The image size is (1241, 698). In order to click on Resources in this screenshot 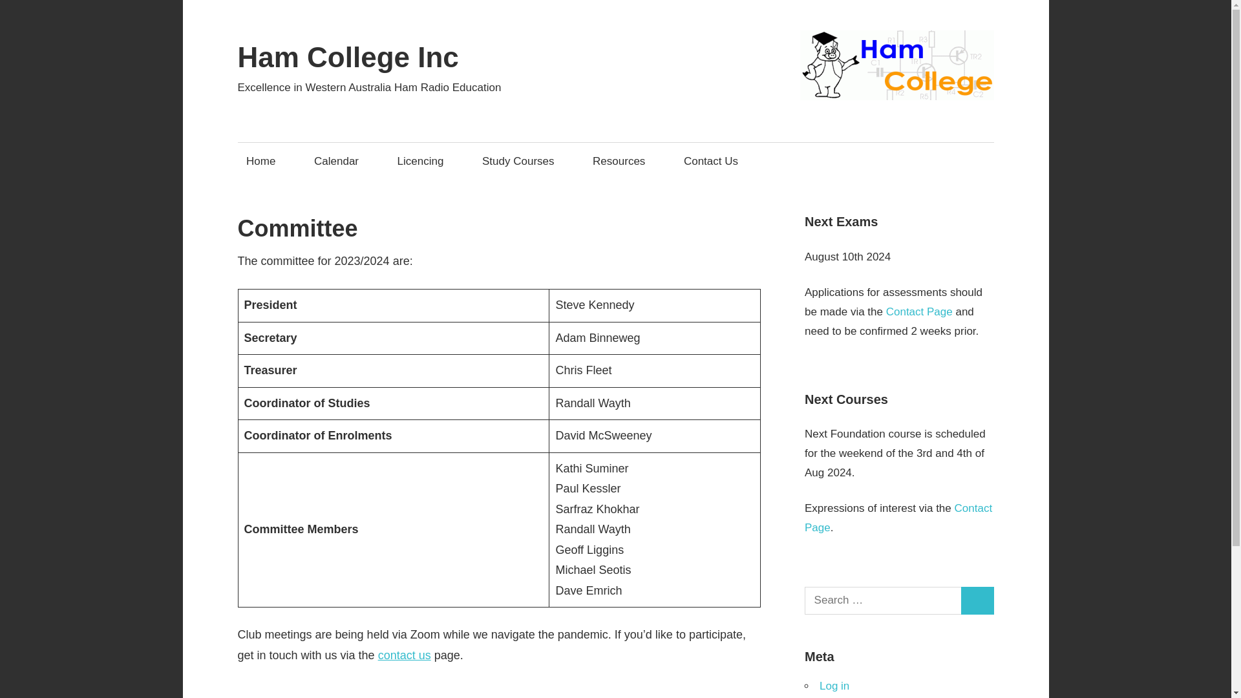, I will do `click(623, 161)`.